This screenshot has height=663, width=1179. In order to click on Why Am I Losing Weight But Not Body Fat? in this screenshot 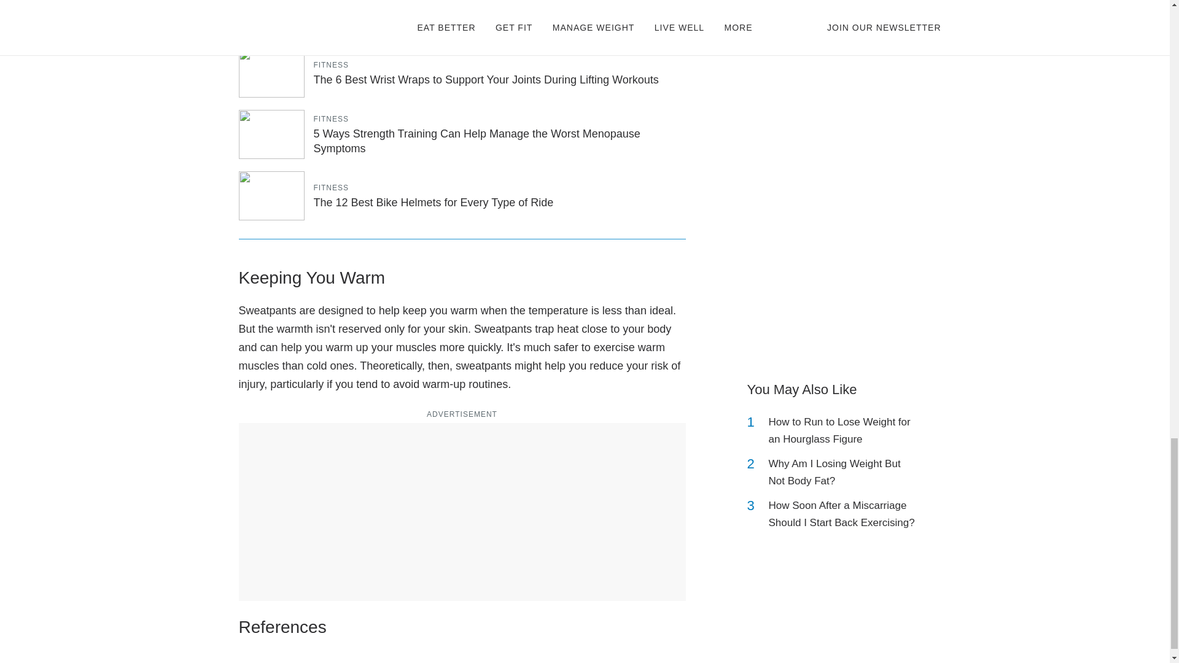, I will do `click(844, 473)`.